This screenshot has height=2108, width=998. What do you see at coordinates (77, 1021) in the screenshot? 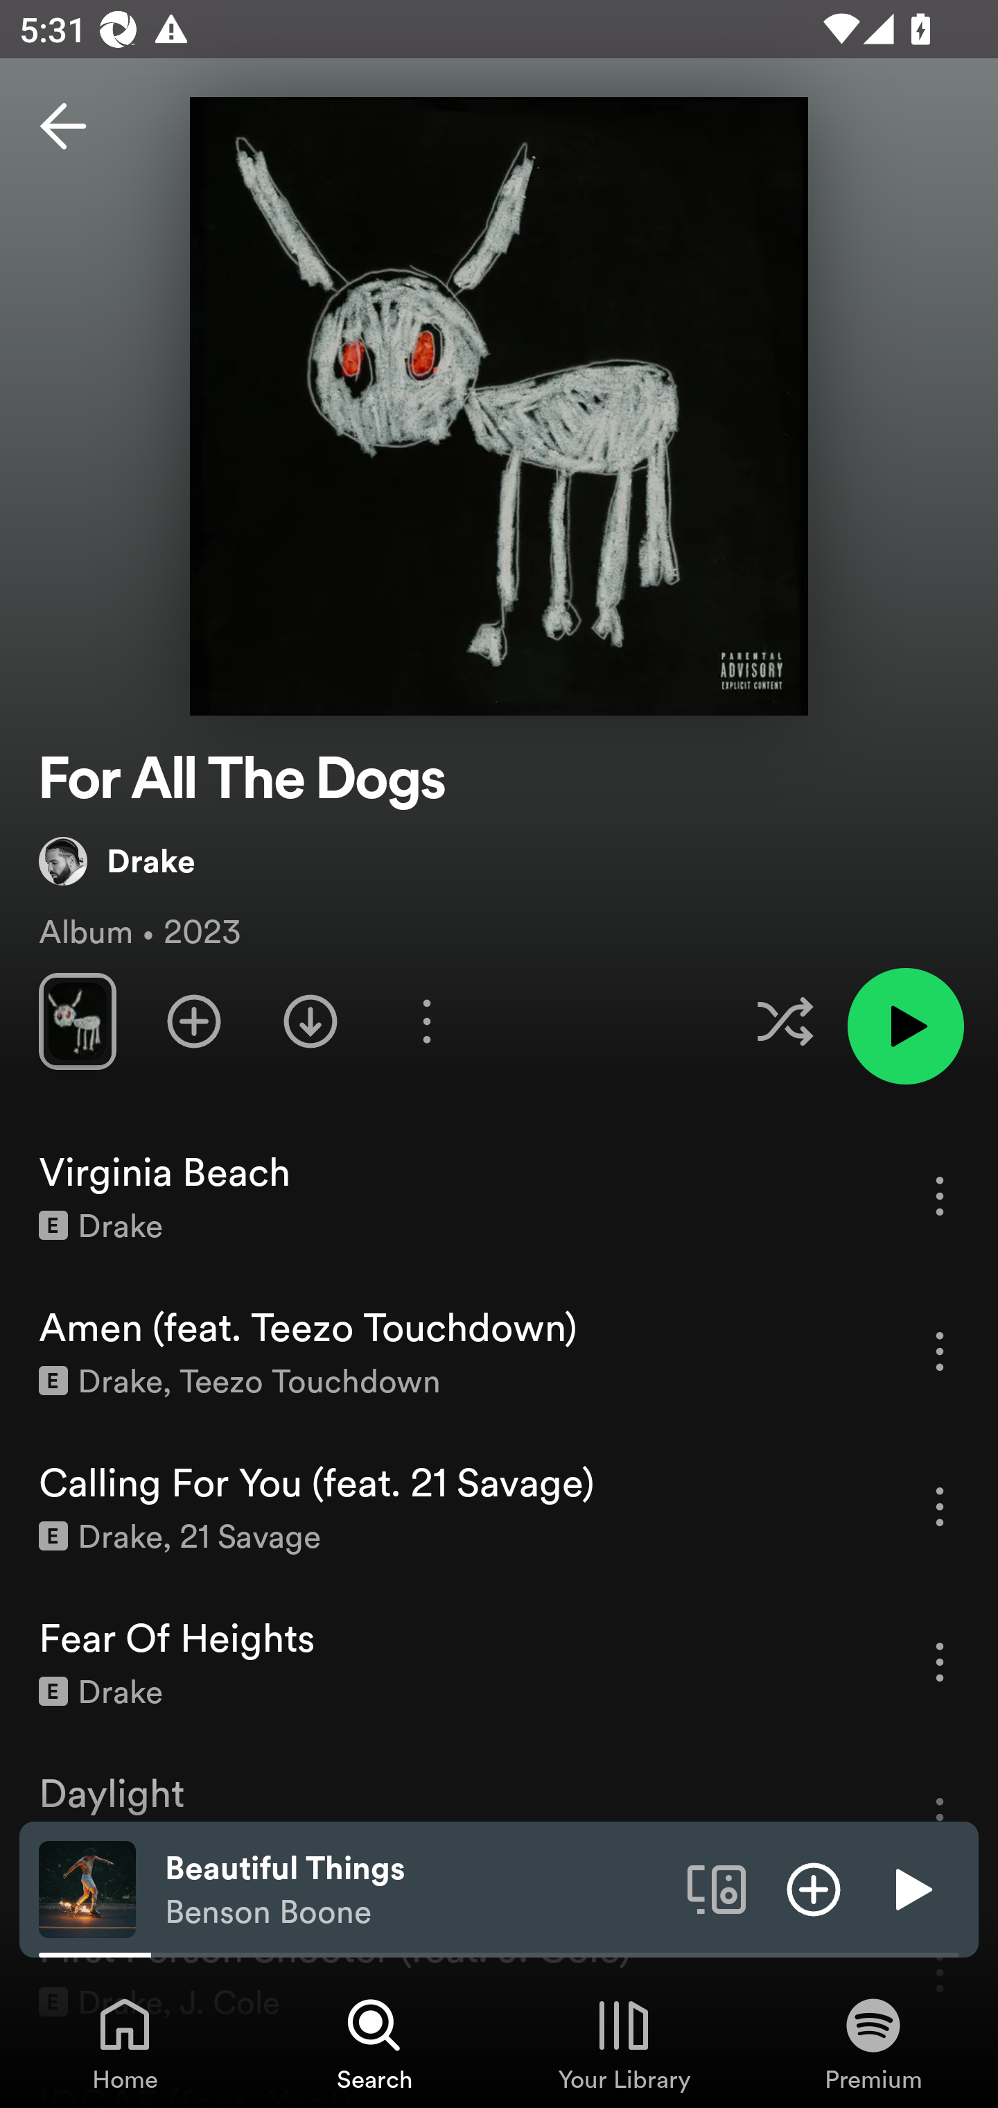
I see `Swipe through previews of tracks from this album.` at bounding box center [77, 1021].